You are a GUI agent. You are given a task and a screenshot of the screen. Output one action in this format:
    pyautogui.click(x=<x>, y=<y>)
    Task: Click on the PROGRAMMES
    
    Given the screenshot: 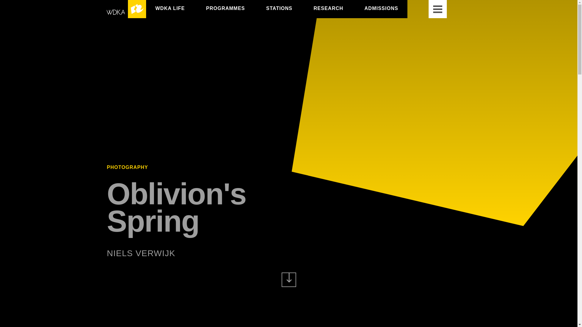 What is the action you would take?
    pyautogui.click(x=226, y=8)
    